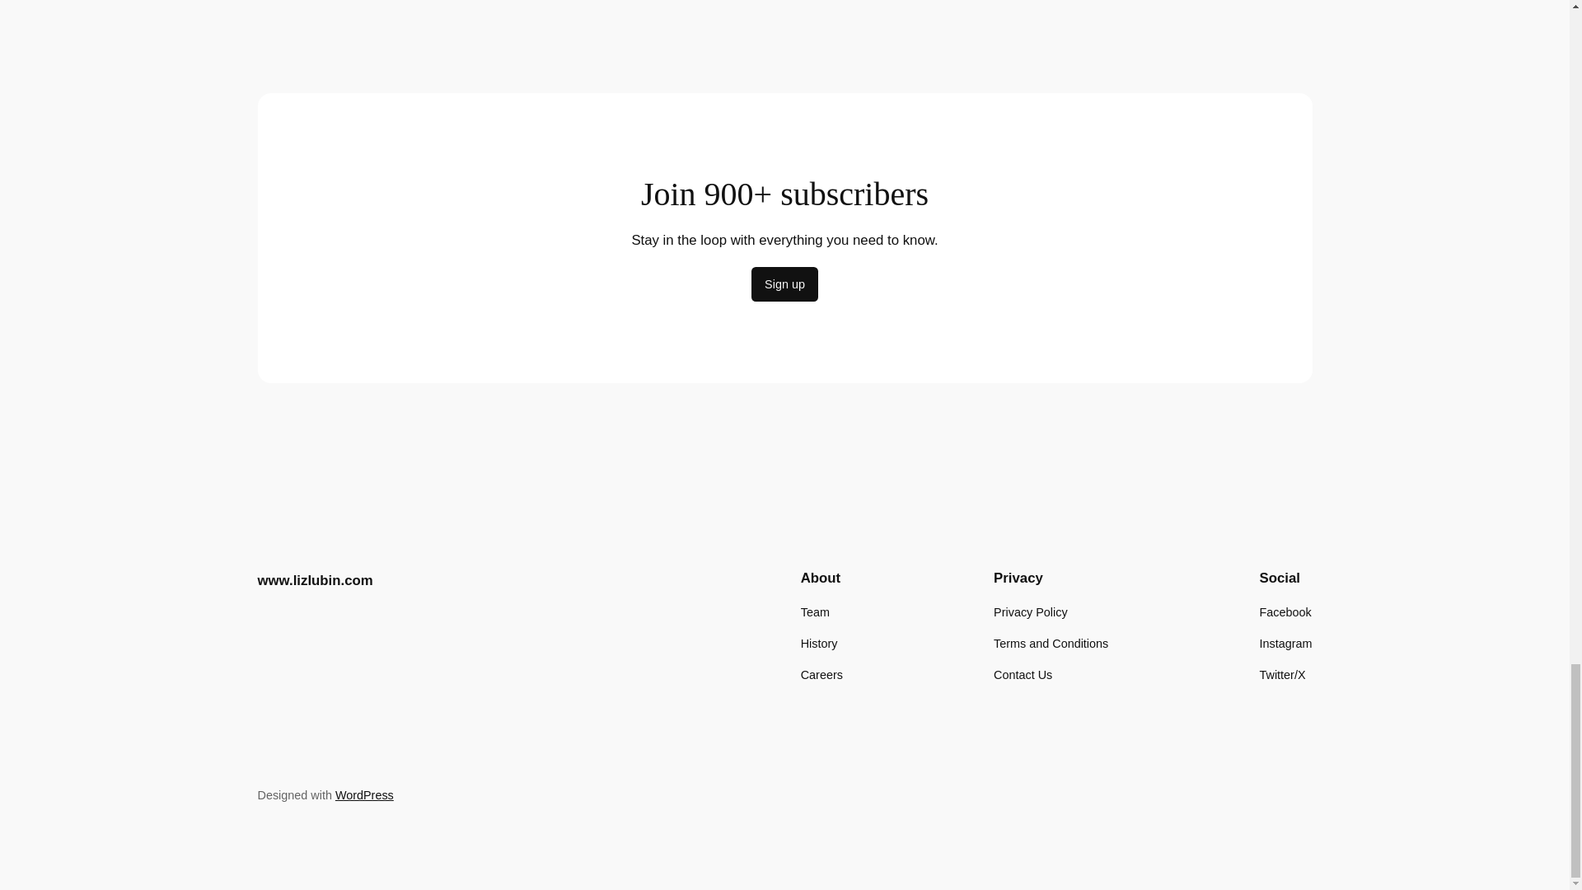 Image resolution: width=1582 pixels, height=890 pixels. I want to click on History, so click(819, 643).